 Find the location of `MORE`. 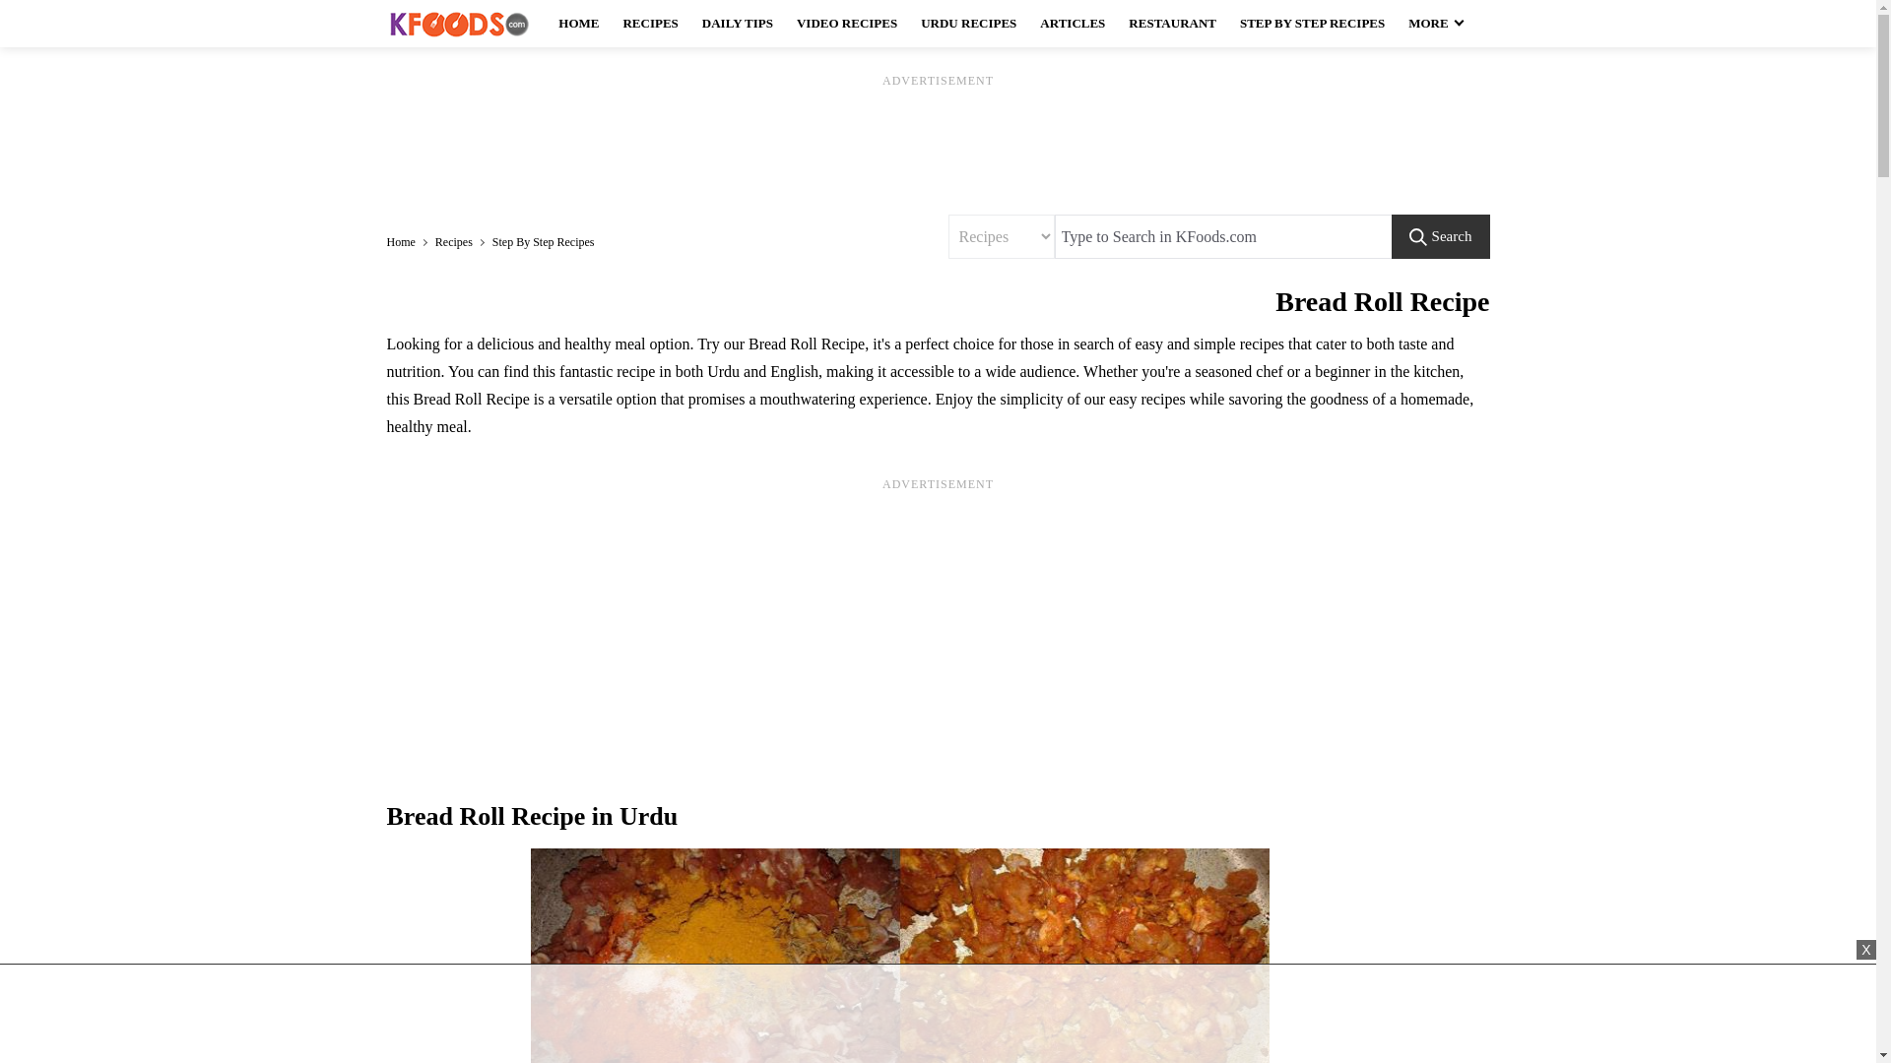

MORE is located at coordinates (1434, 24).